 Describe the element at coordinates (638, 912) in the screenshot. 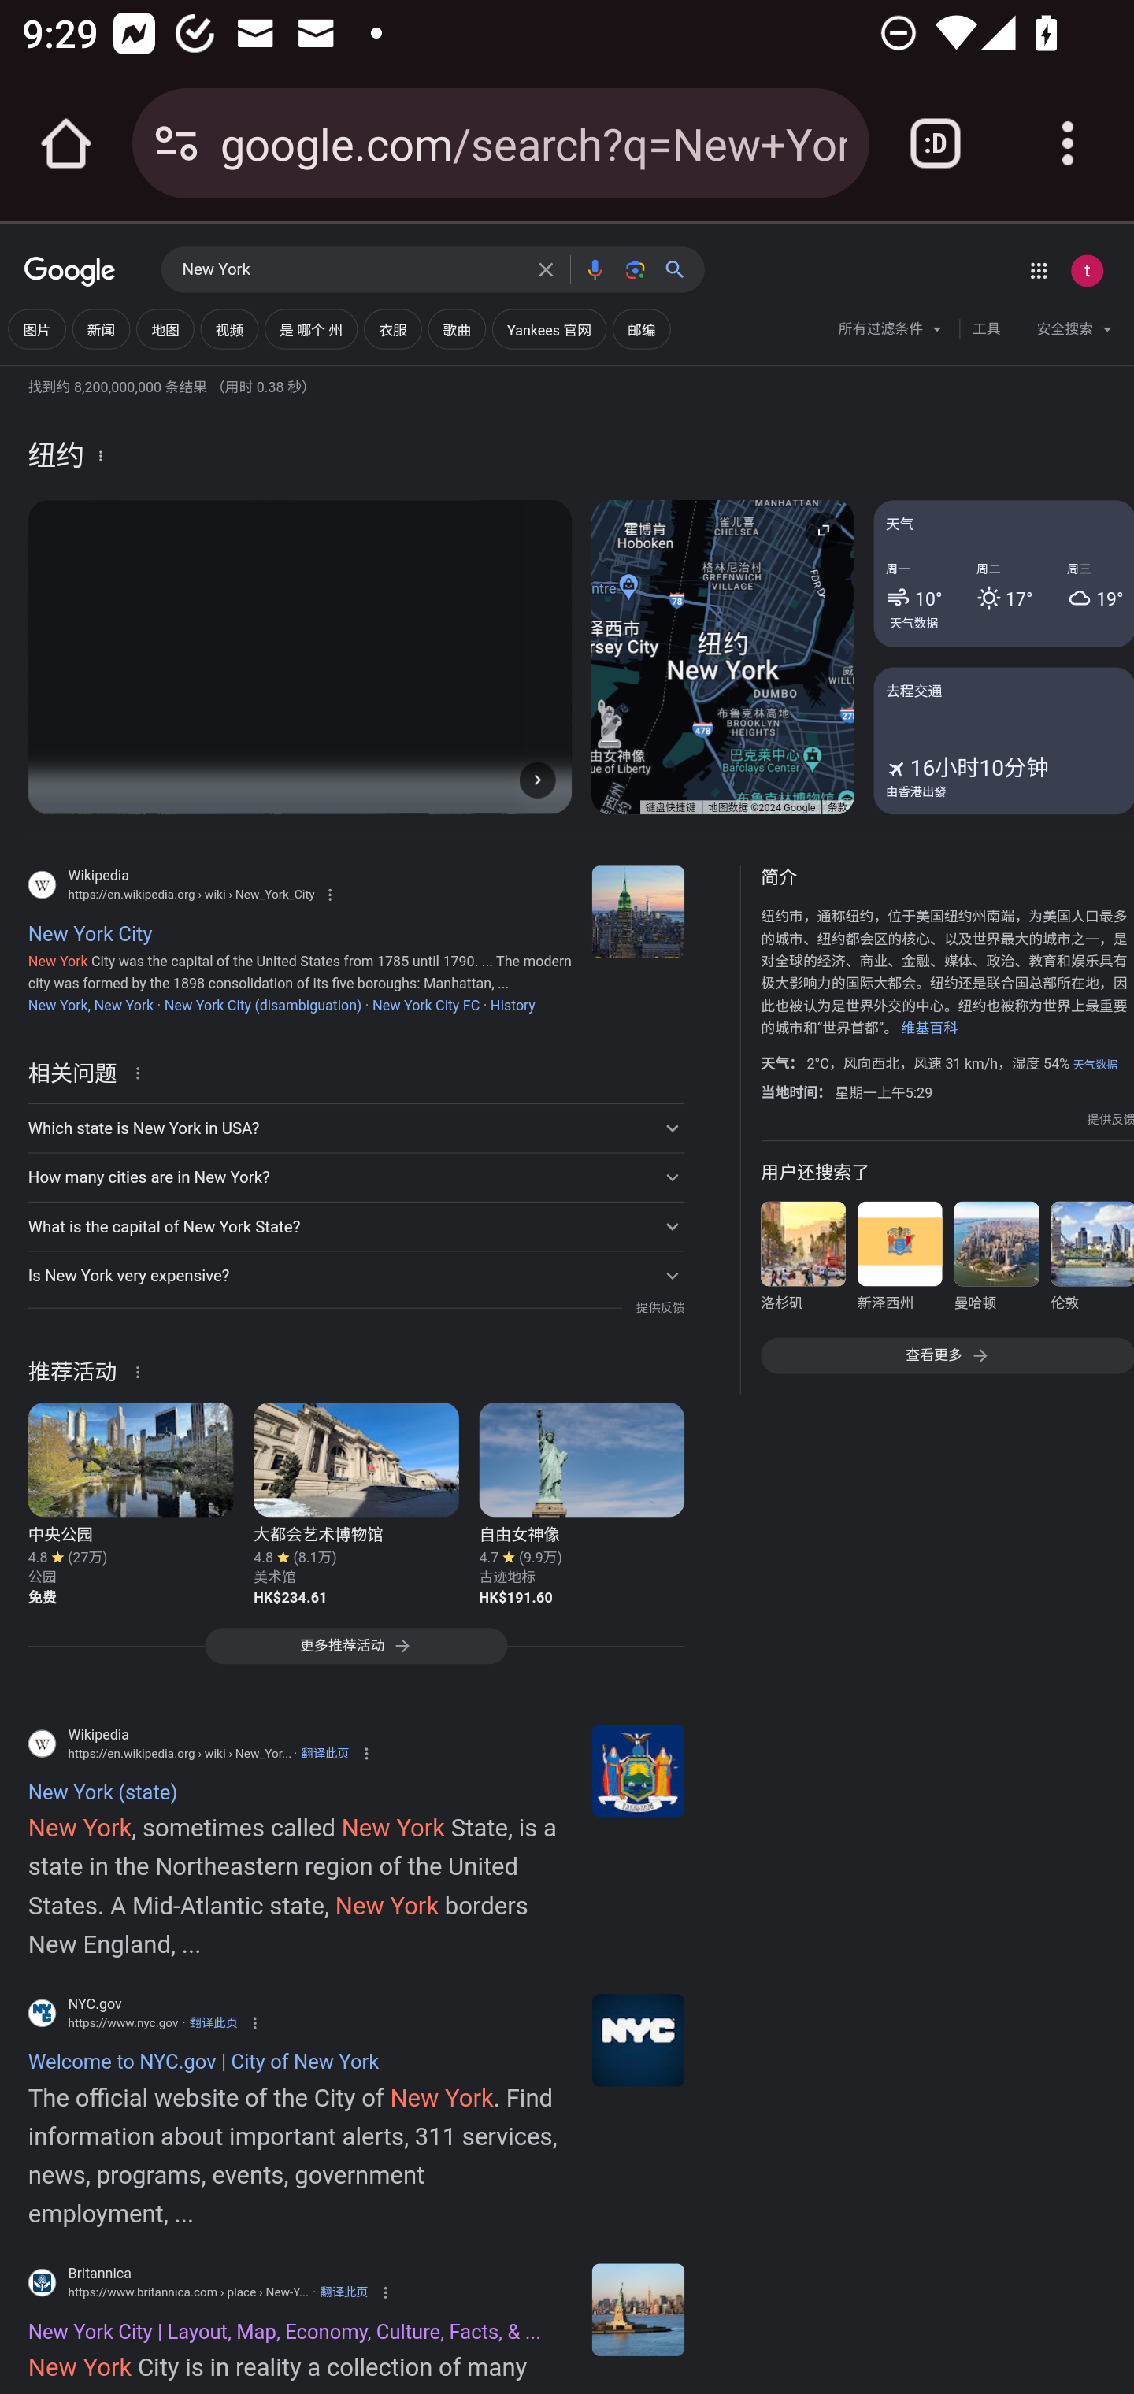

I see `New_York_City` at that location.